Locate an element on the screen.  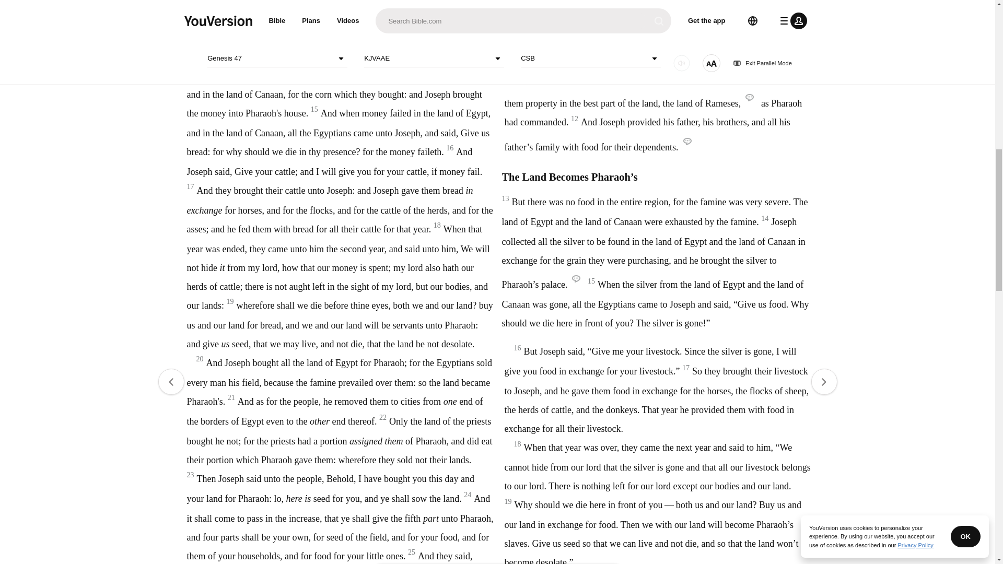
: is located at coordinates (413, 32).